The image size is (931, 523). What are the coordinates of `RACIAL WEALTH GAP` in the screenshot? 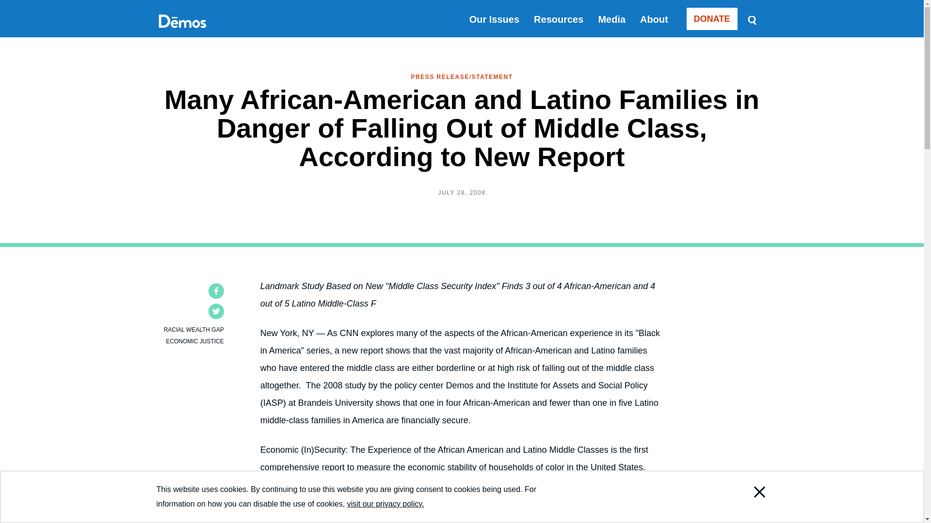 It's located at (194, 329).